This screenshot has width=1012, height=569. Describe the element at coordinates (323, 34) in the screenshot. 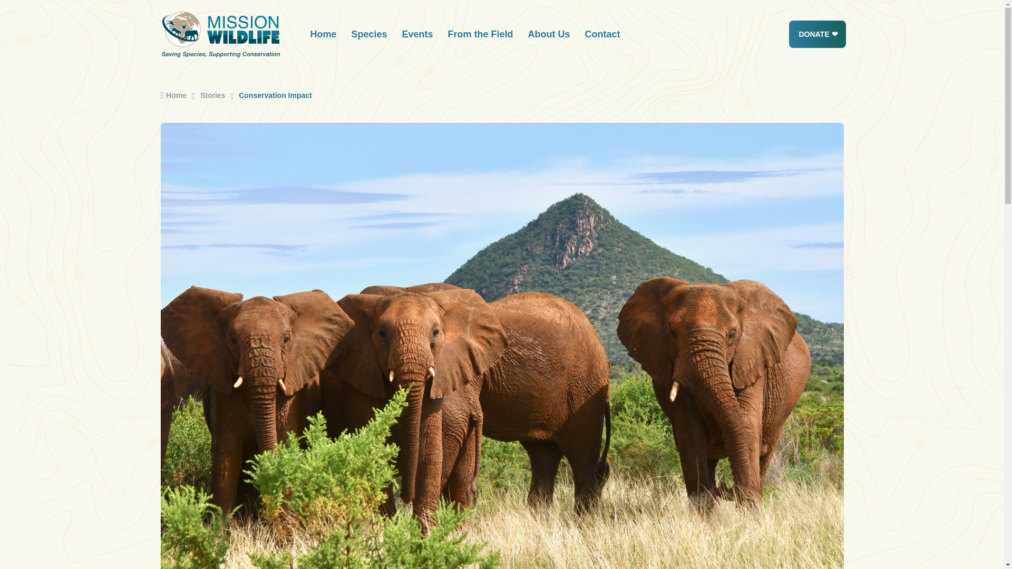

I see `Home` at that location.